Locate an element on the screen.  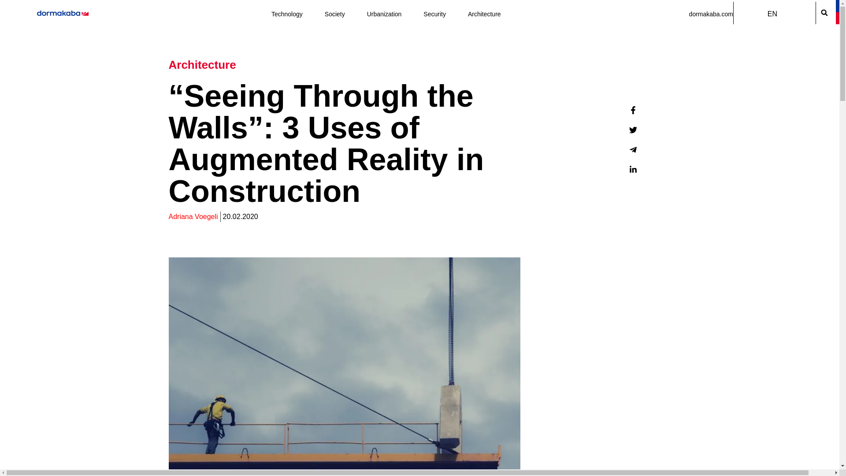
Architecture is located at coordinates (484, 14).